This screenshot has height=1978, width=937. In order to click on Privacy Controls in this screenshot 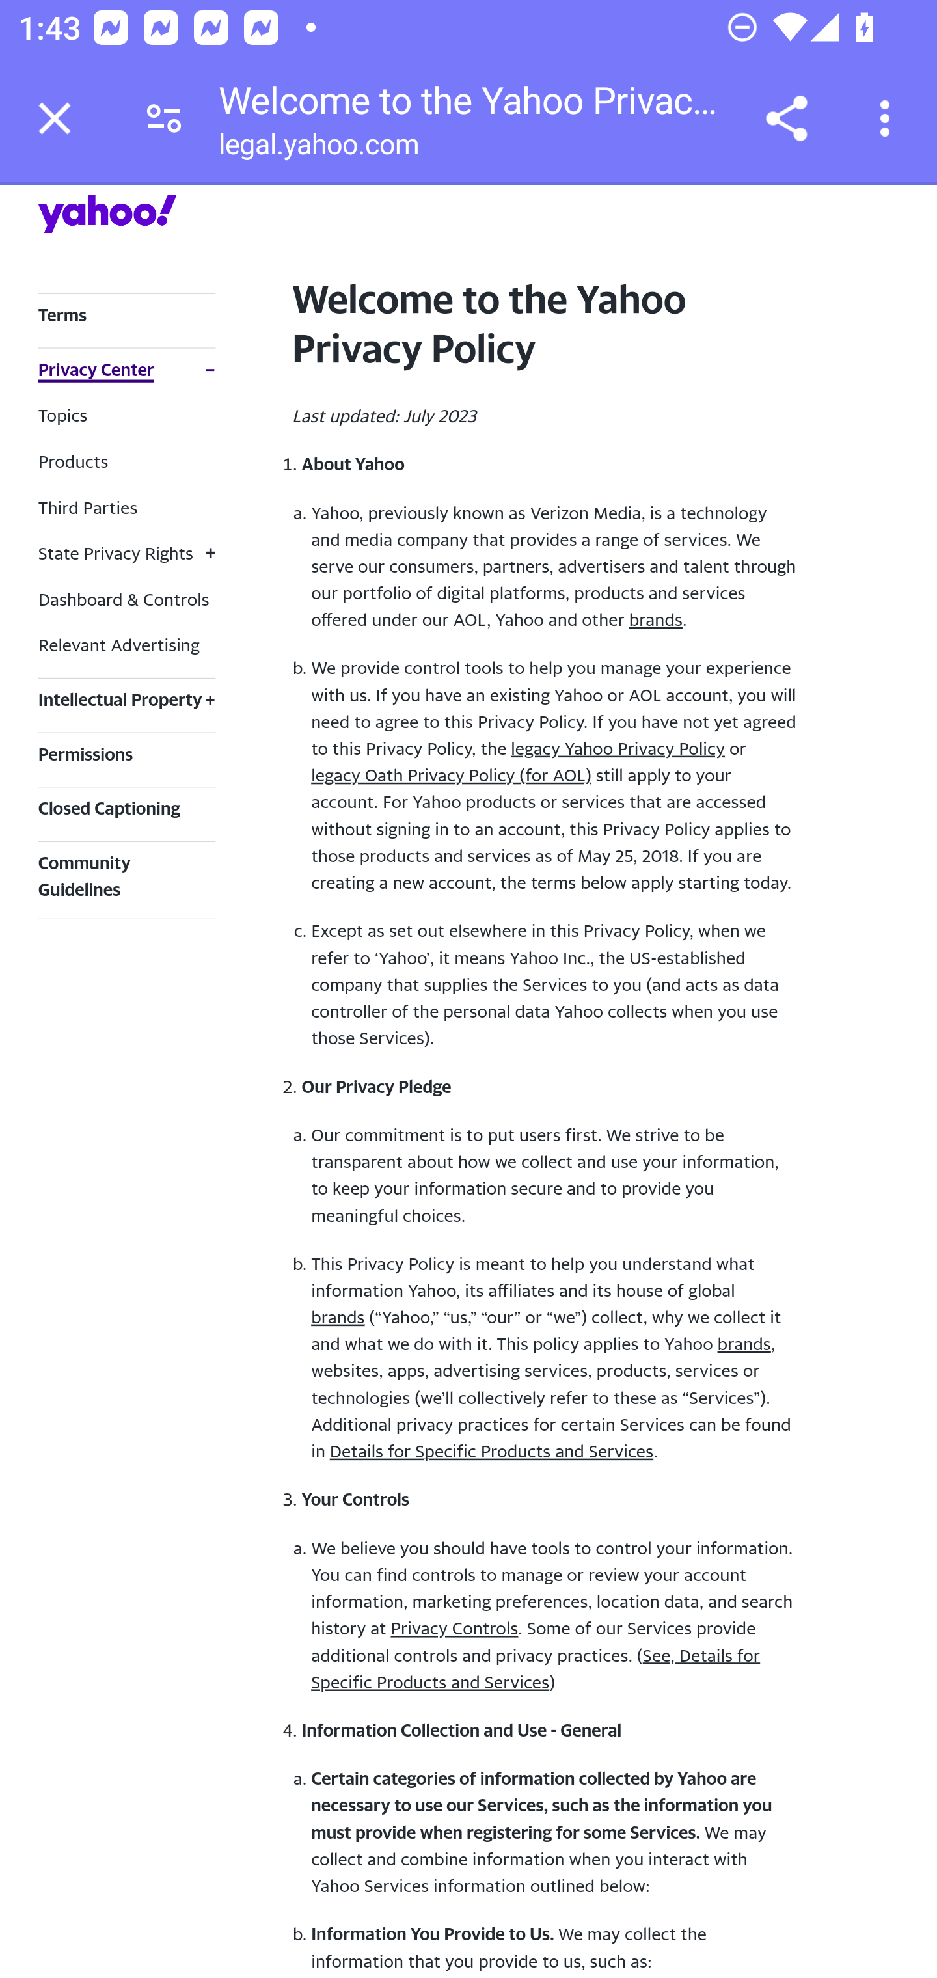, I will do `click(454, 1628)`.